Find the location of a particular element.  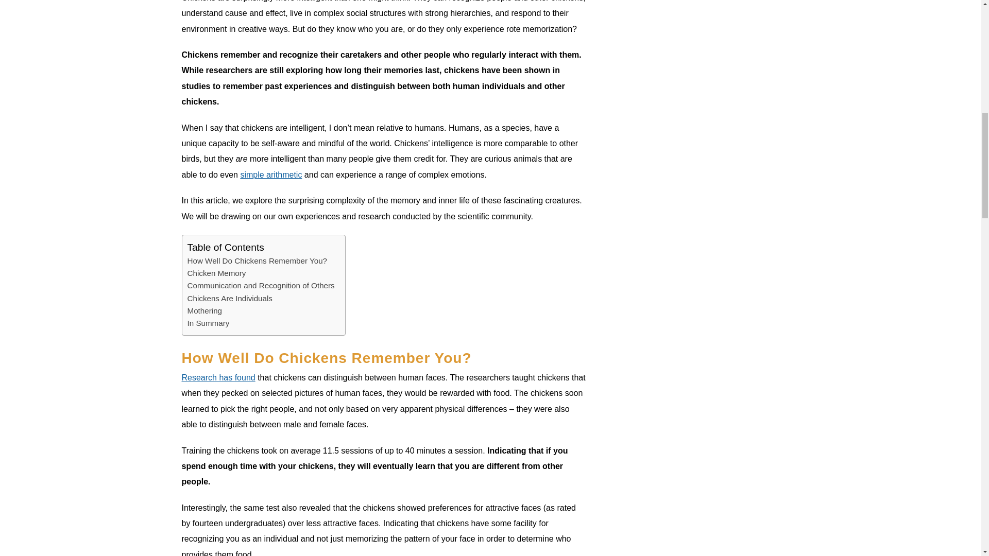

simple arithmetic is located at coordinates (271, 174).